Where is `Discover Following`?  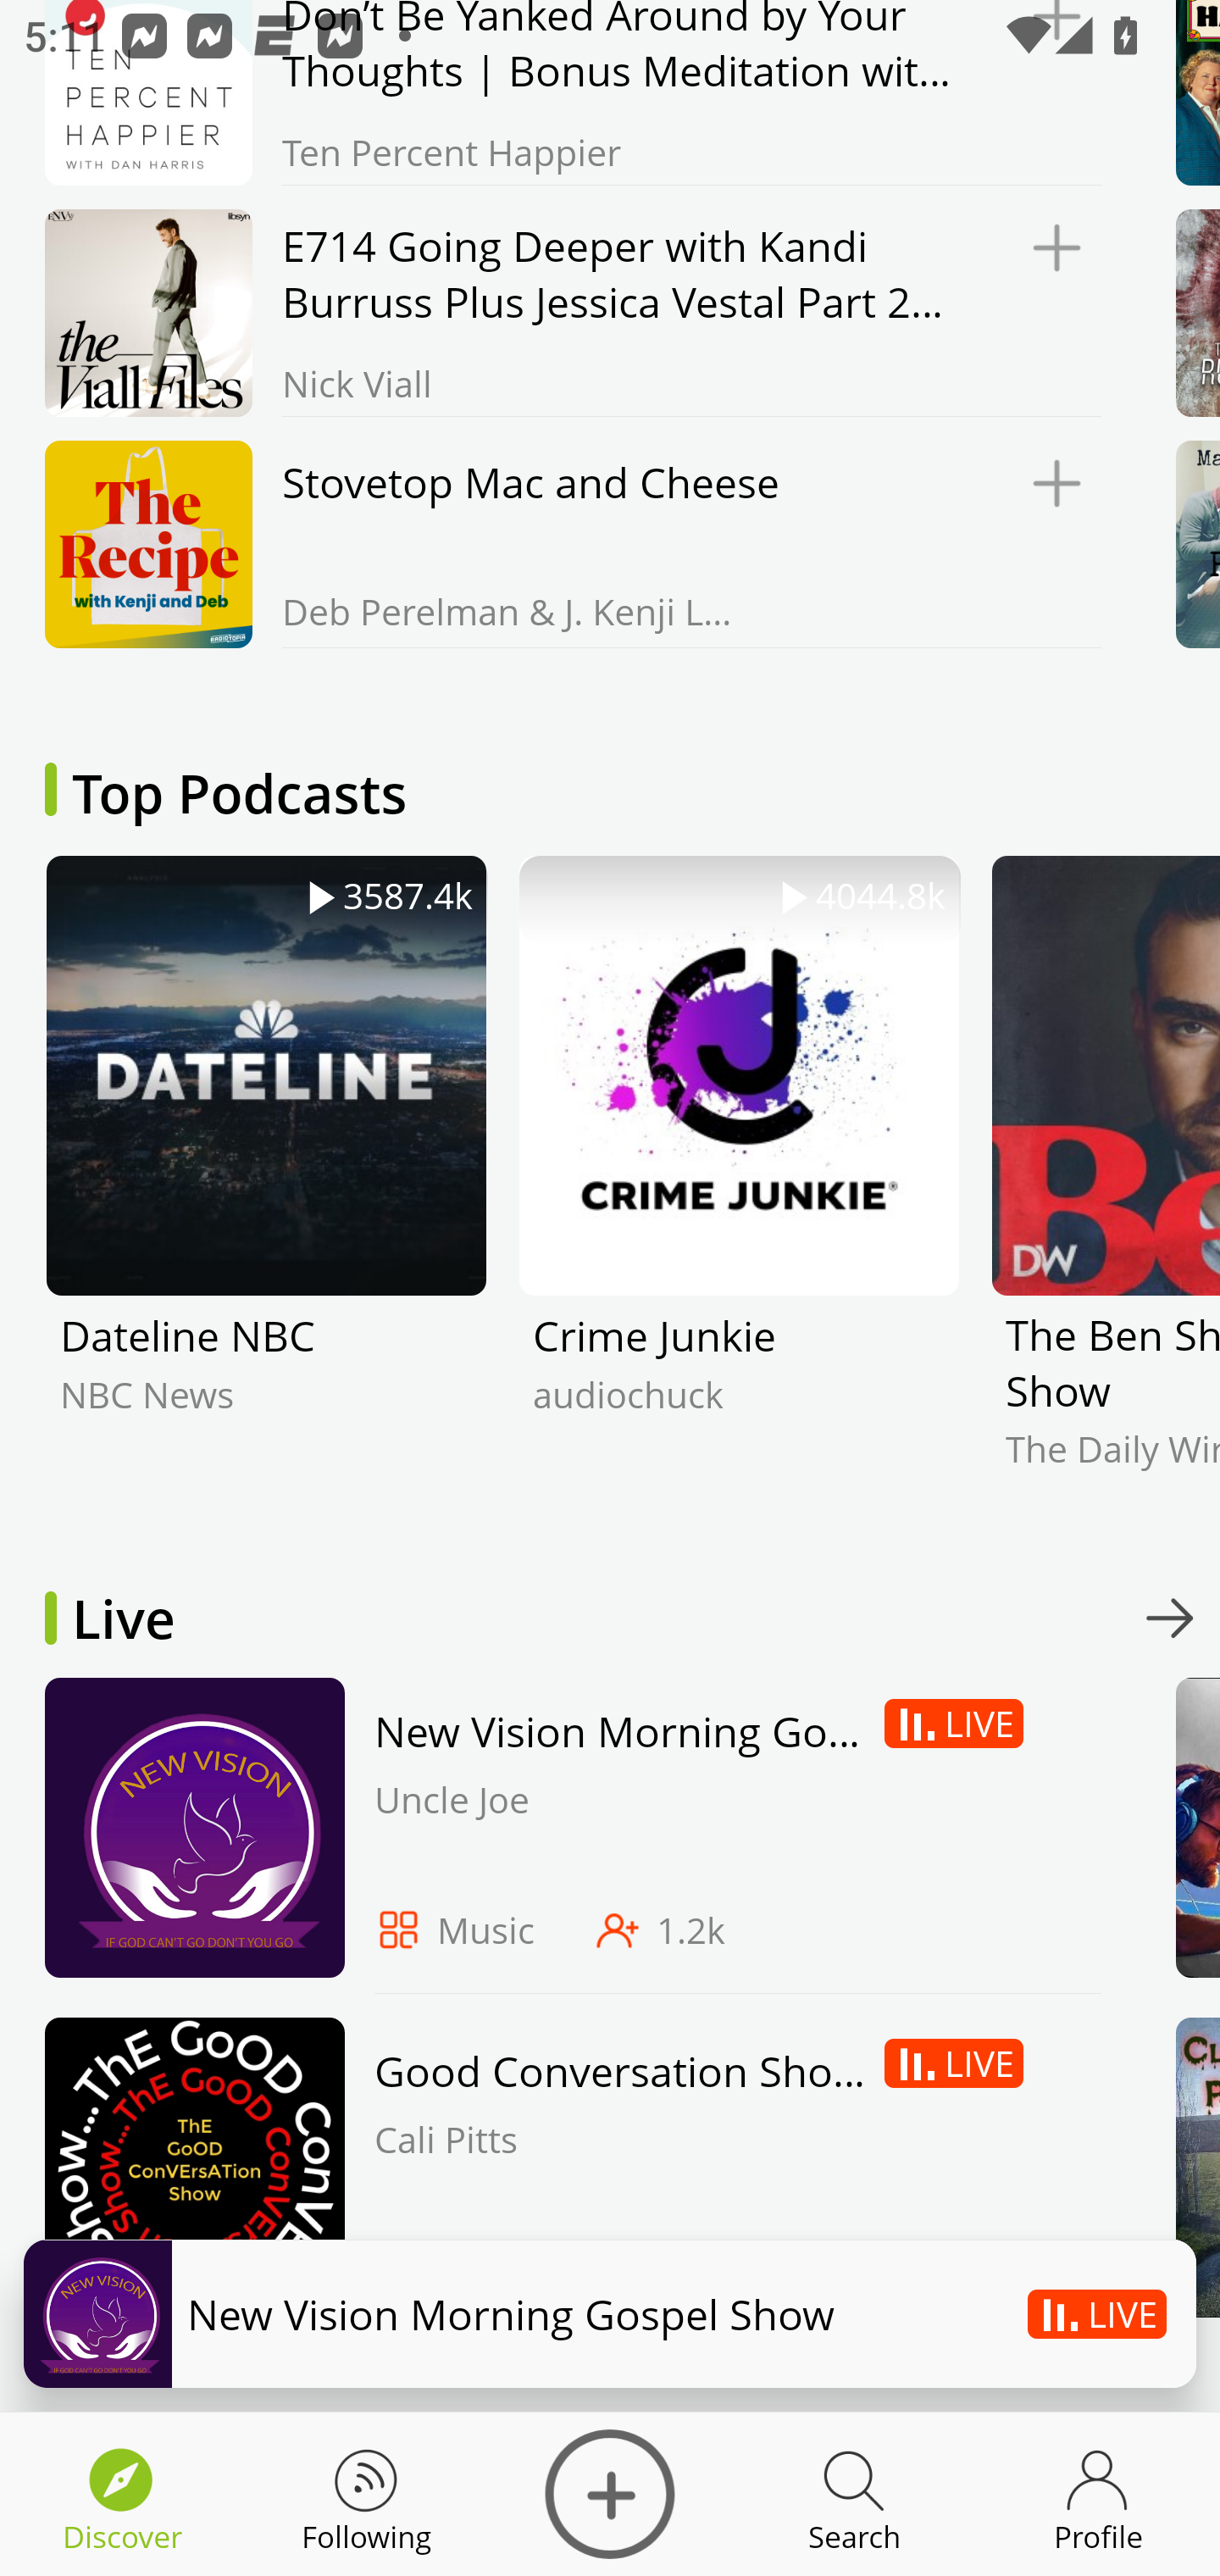 Discover Following is located at coordinates (366, 2495).